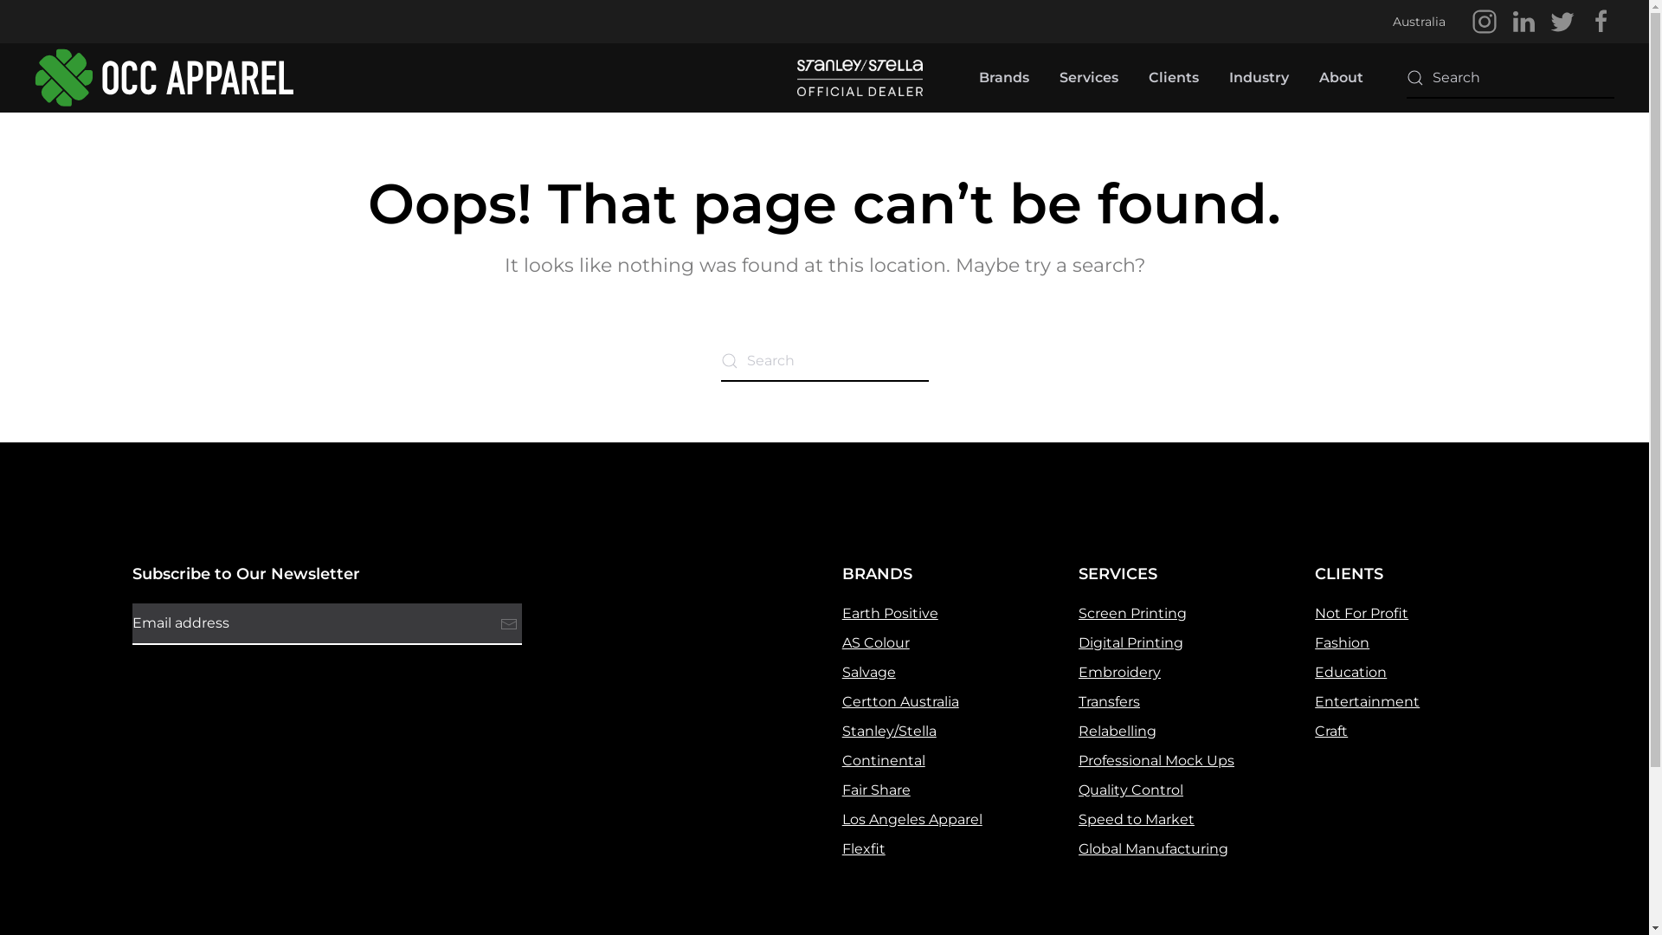 The image size is (1662, 935). What do you see at coordinates (1342, 78) in the screenshot?
I see `About` at bounding box center [1342, 78].